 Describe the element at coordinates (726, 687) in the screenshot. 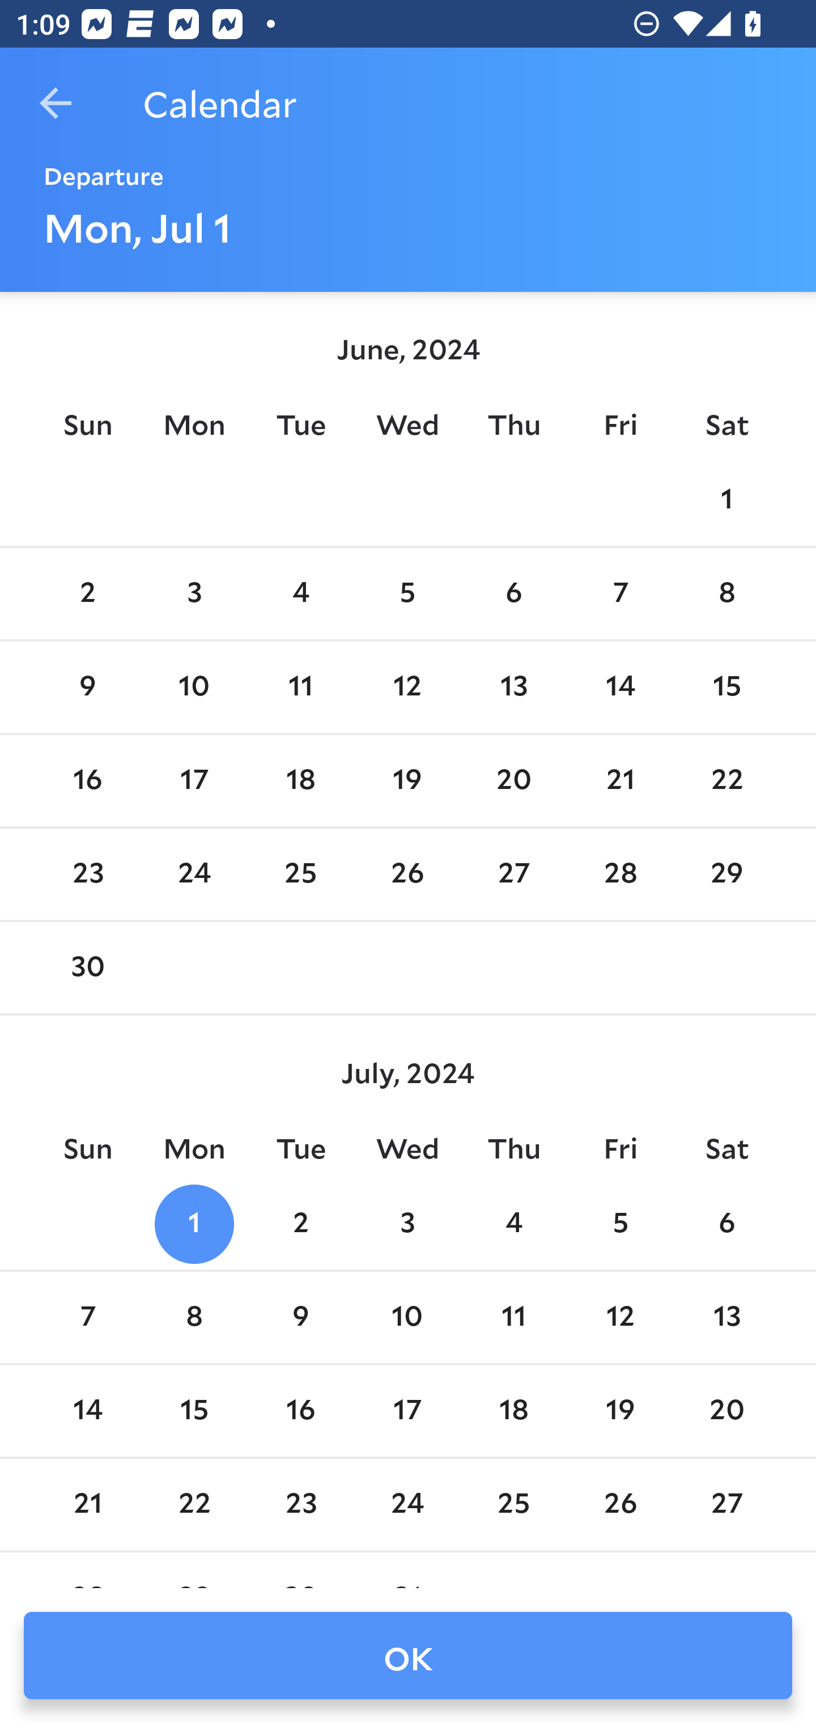

I see `15` at that location.